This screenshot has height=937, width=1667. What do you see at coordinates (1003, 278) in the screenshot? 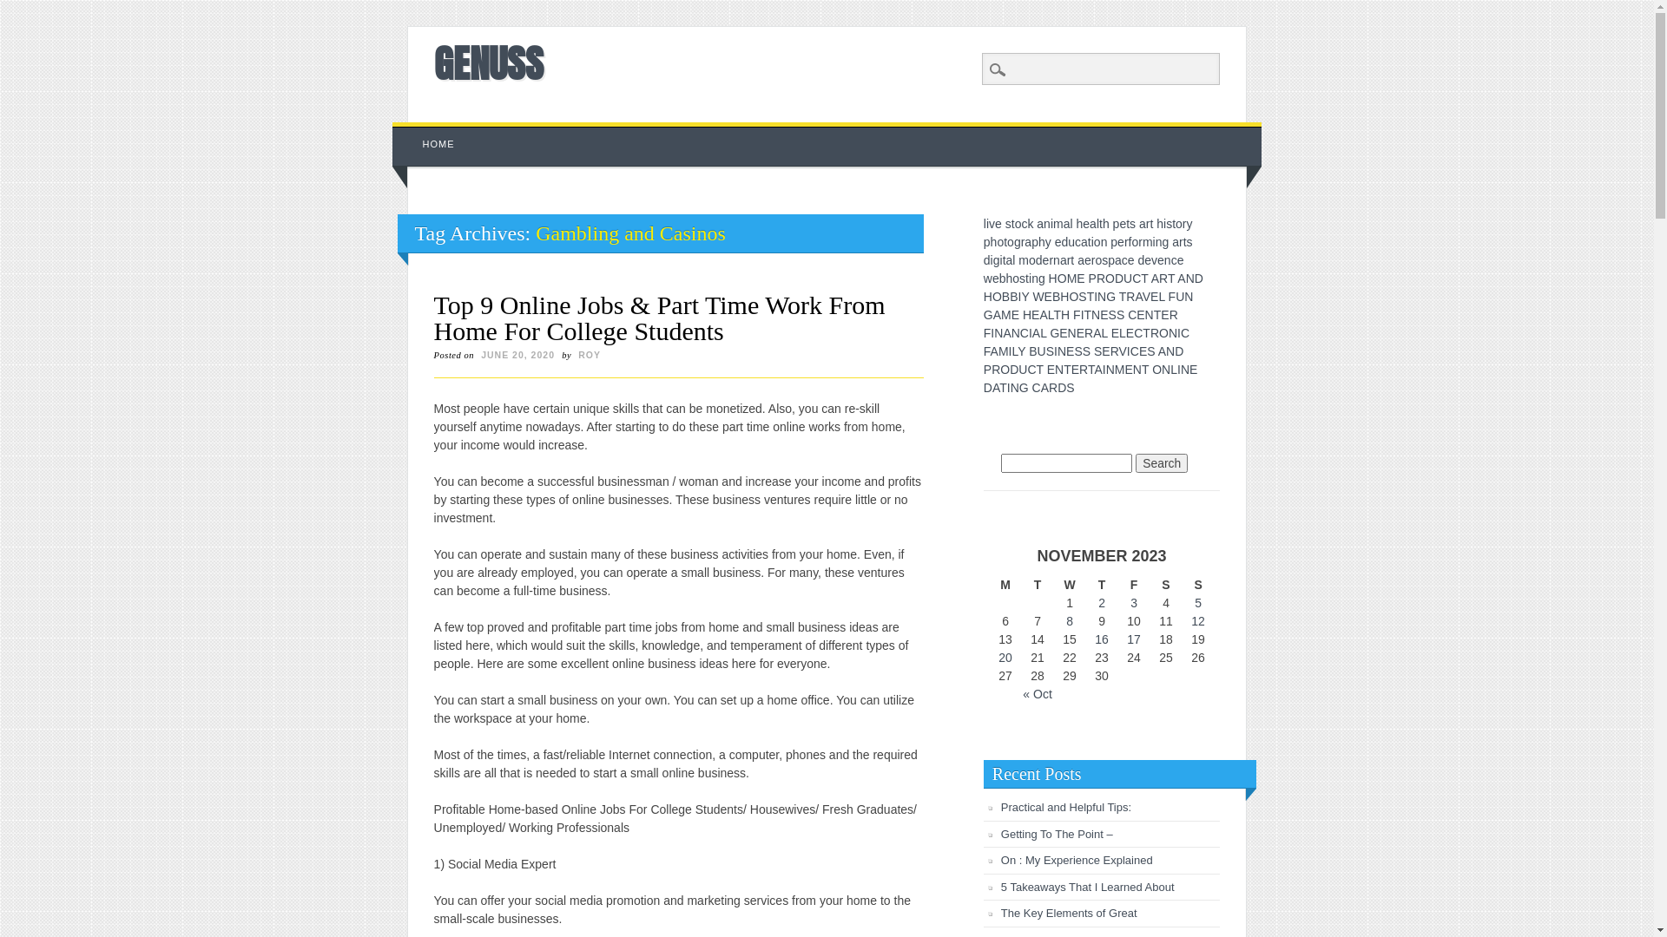
I see `b` at bounding box center [1003, 278].